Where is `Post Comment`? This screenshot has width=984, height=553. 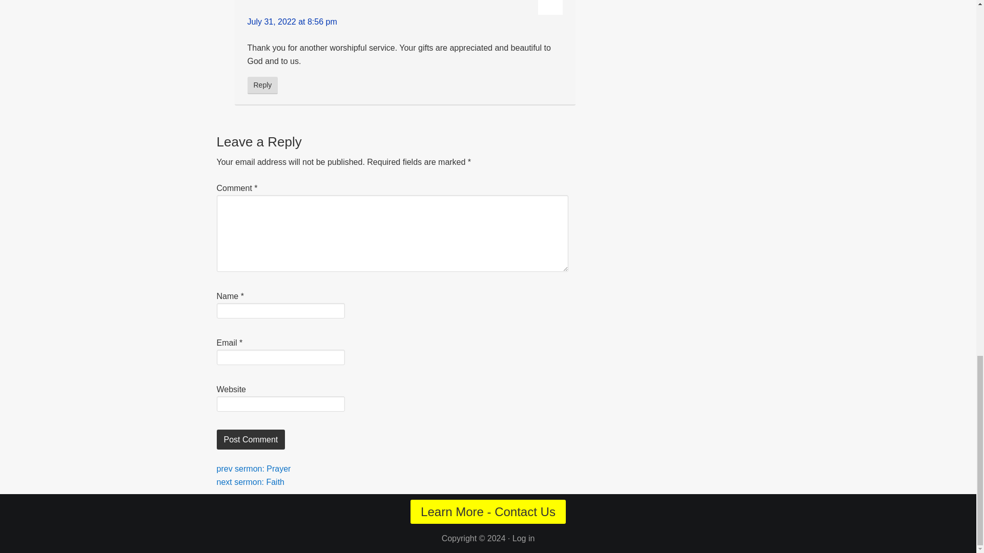
Post Comment is located at coordinates (251, 439).